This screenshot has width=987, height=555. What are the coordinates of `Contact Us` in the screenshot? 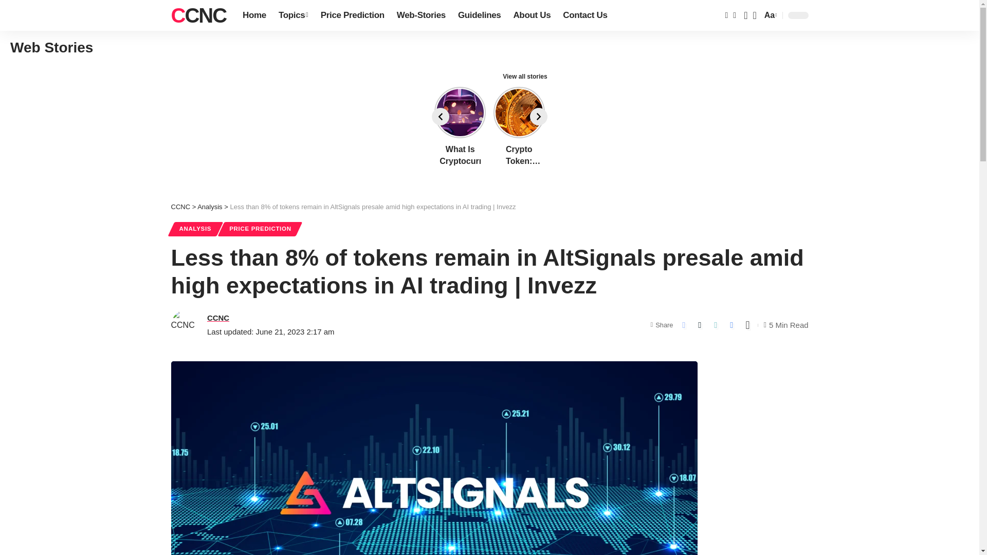 It's located at (770, 15).